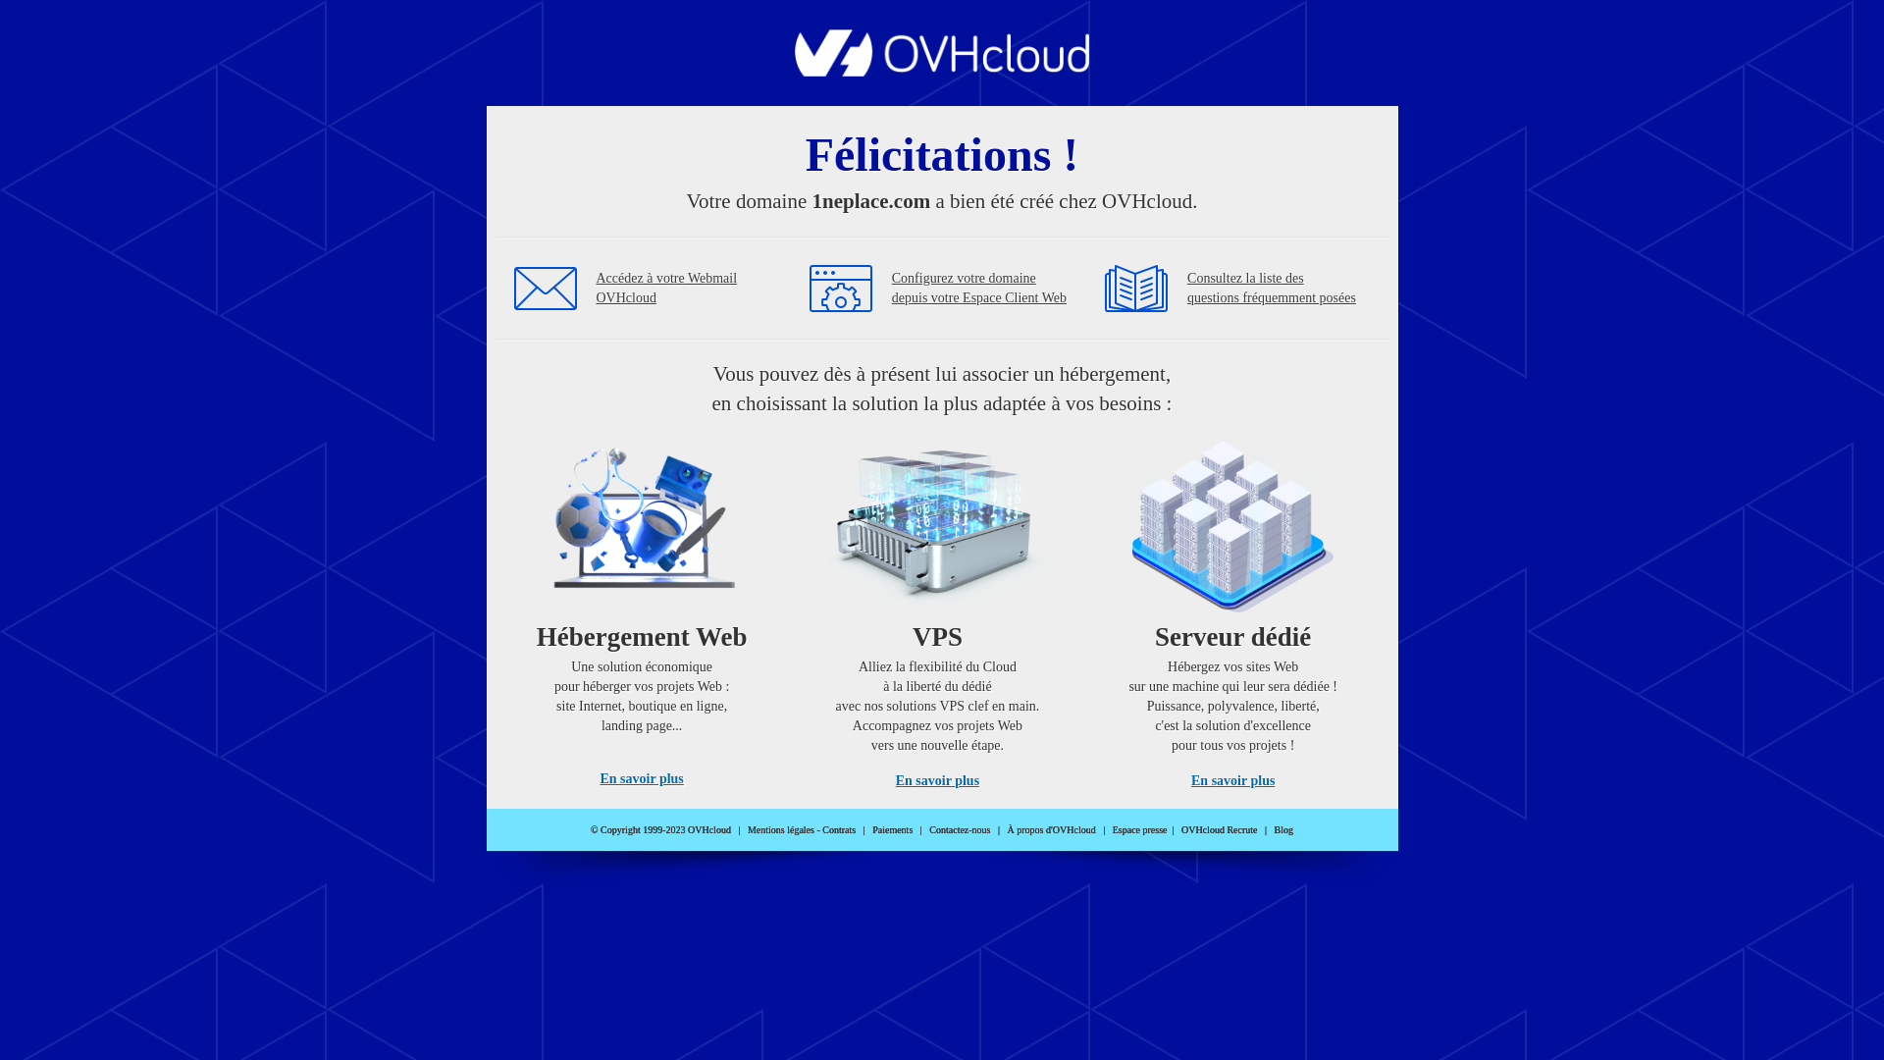 The width and height of the screenshot is (1884, 1060). Describe the element at coordinates (893, 830) in the screenshot. I see `Paiements` at that location.